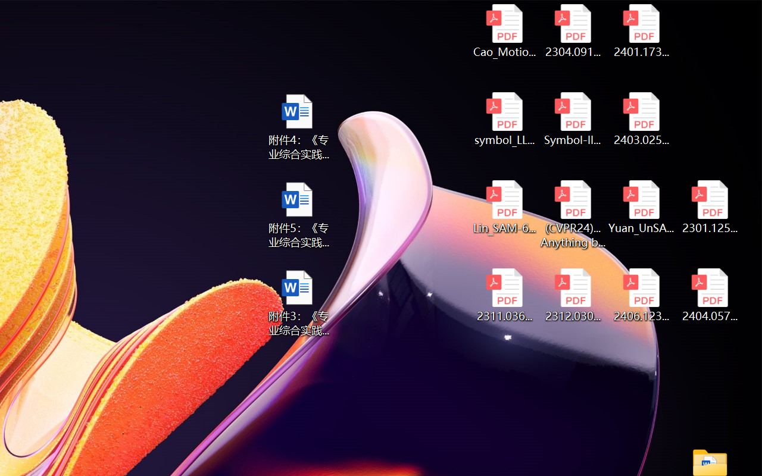 This screenshot has width=762, height=476. What do you see at coordinates (573, 295) in the screenshot?
I see `2312.03032v2.pdf` at bounding box center [573, 295].